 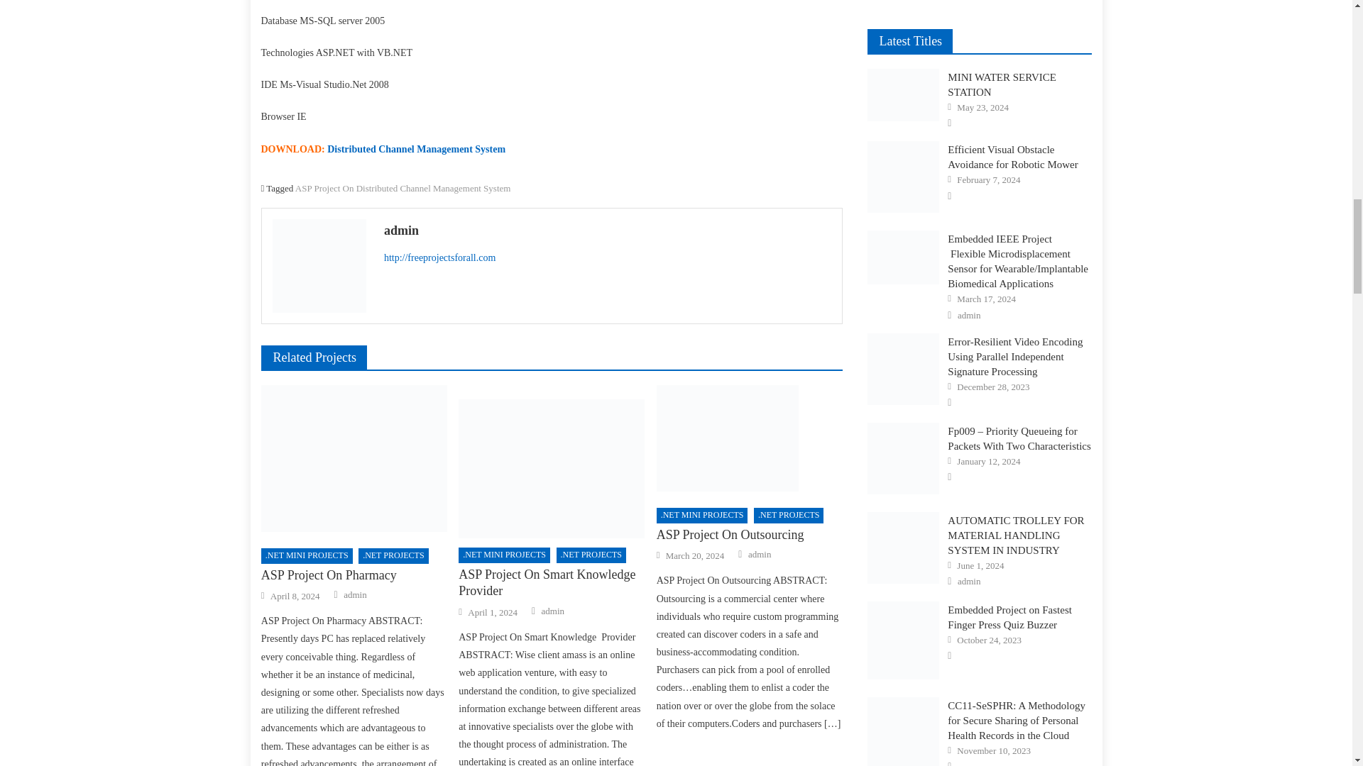 What do you see at coordinates (750, 438) in the screenshot?
I see `ASP Project On Outsourcing` at bounding box center [750, 438].